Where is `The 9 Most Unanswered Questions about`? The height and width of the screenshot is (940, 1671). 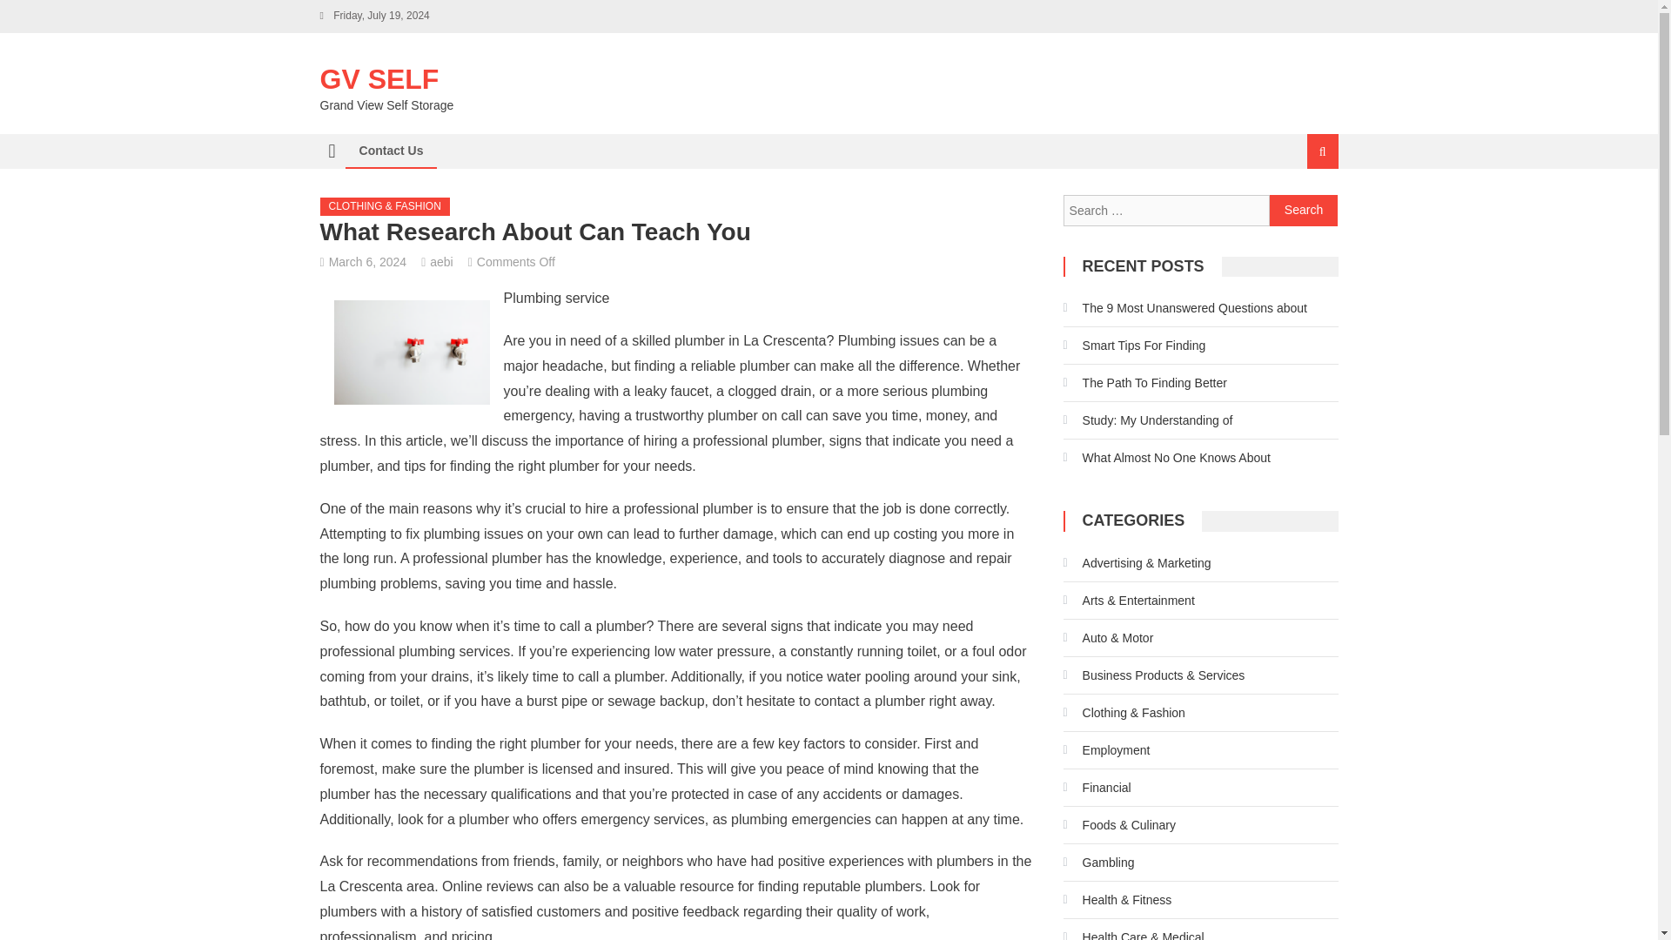 The 9 Most Unanswered Questions about is located at coordinates (1184, 308).